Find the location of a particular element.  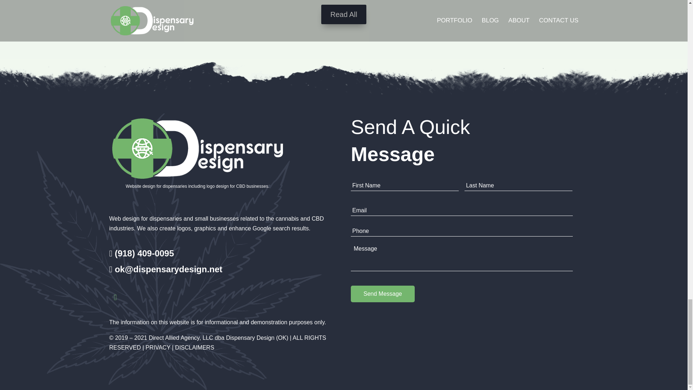

Send Message is located at coordinates (383, 294).